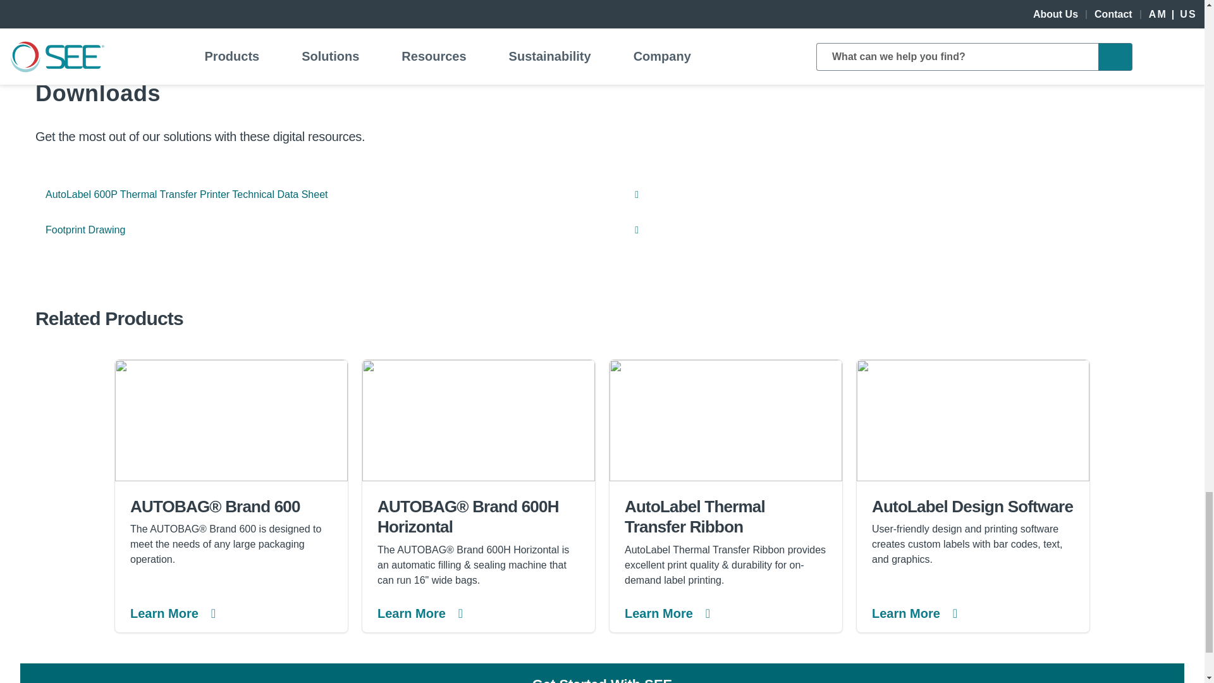 This screenshot has width=1214, height=683. I want to click on Industrial digital printing, so click(972, 421).